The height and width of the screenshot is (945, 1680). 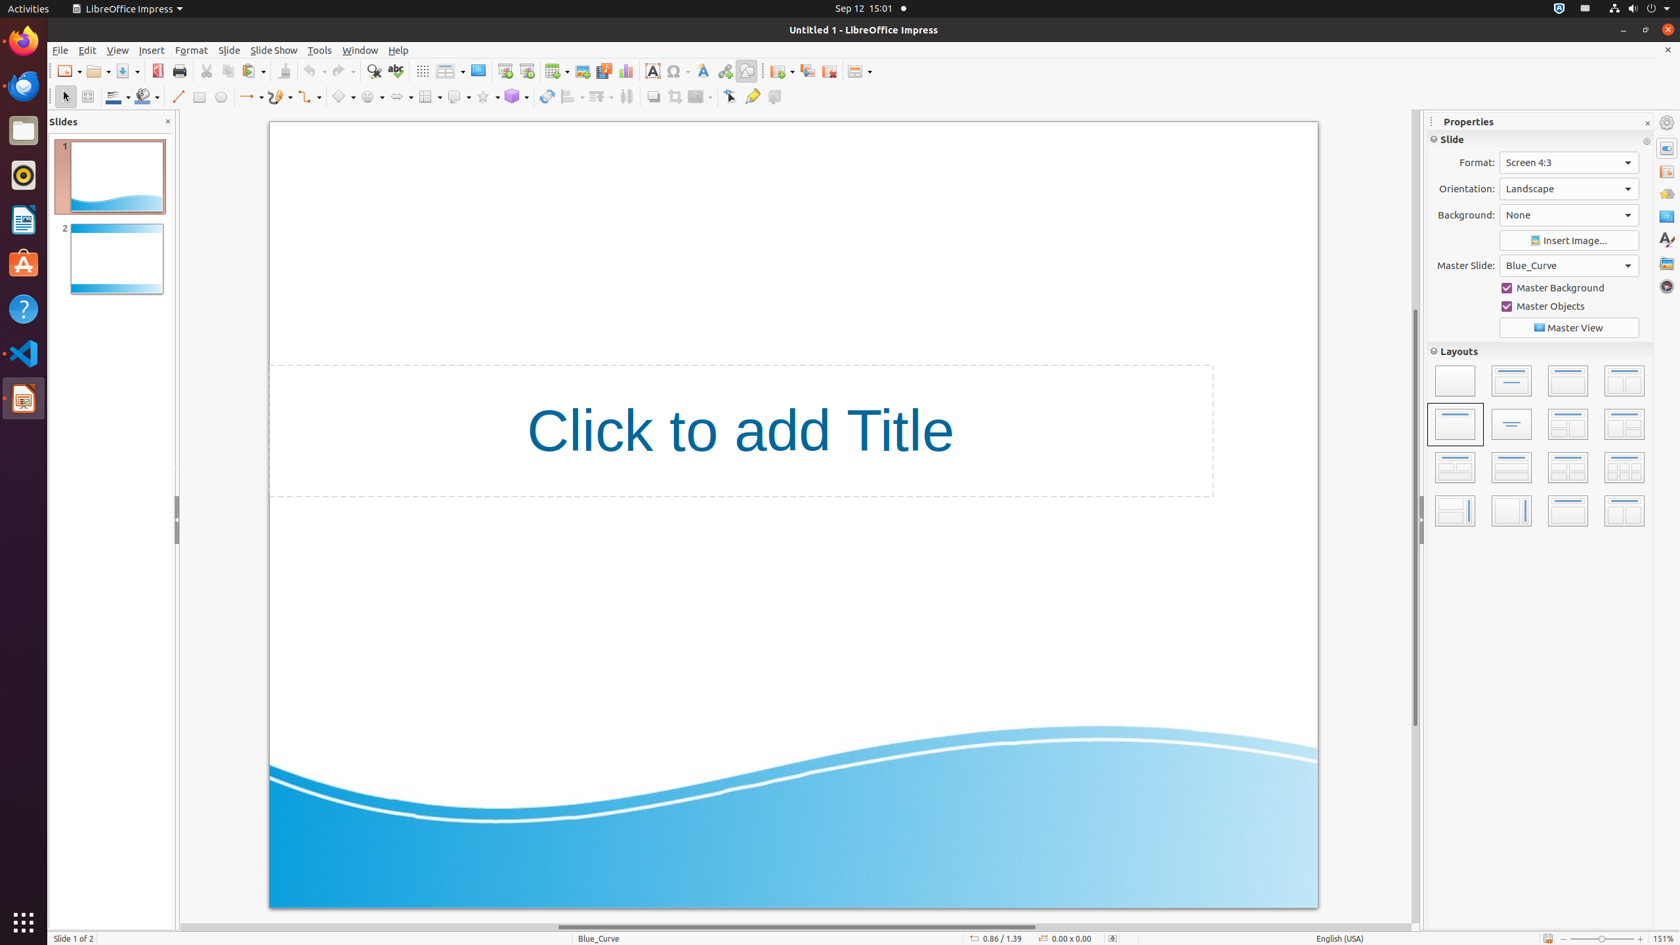 I want to click on Tools, so click(x=320, y=50).